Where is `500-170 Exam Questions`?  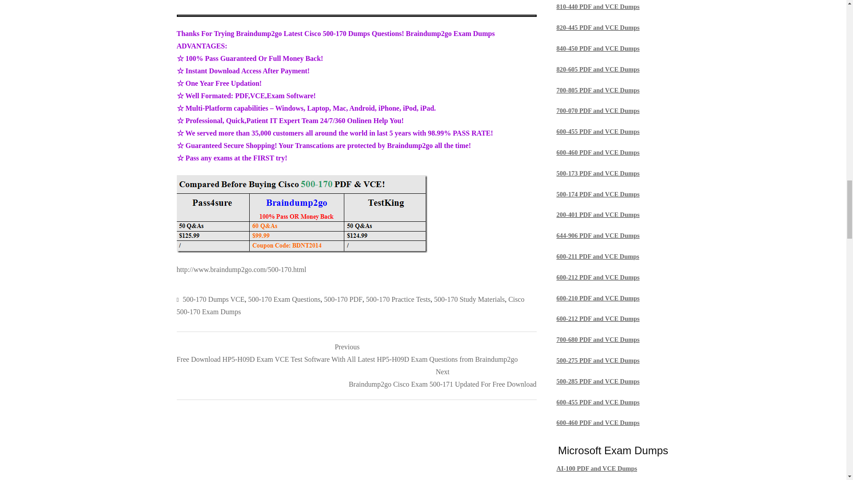
500-170 Exam Questions is located at coordinates (284, 299).